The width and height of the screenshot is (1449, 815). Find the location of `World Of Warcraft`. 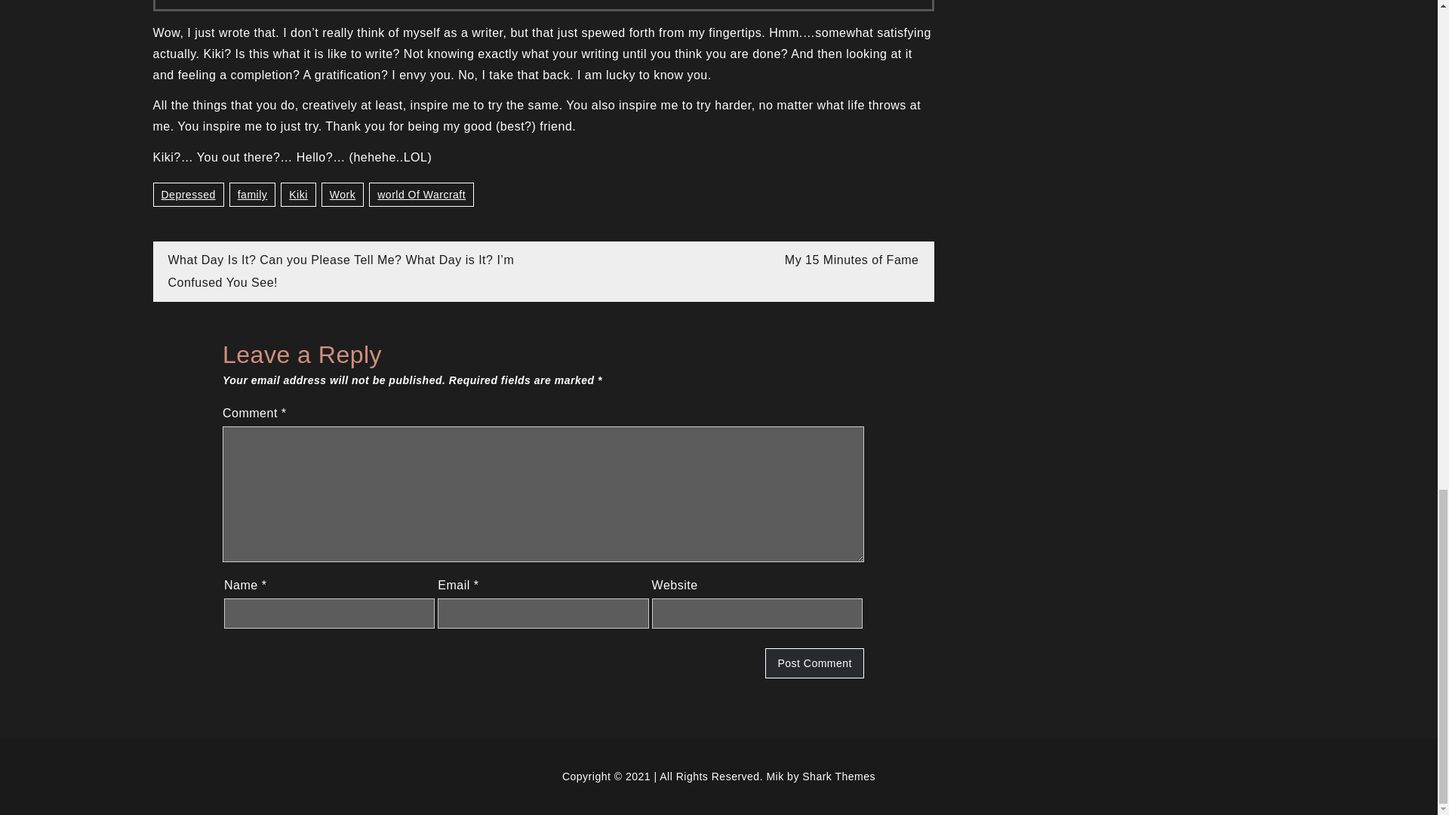

World Of Warcraft is located at coordinates (421, 195).